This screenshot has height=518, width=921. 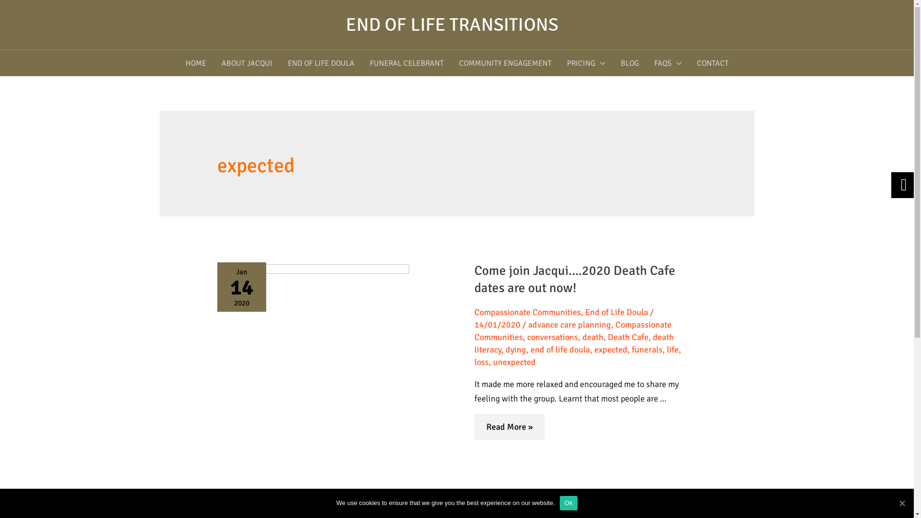 What do you see at coordinates (627, 337) in the screenshot?
I see `Death Cafe` at bounding box center [627, 337].